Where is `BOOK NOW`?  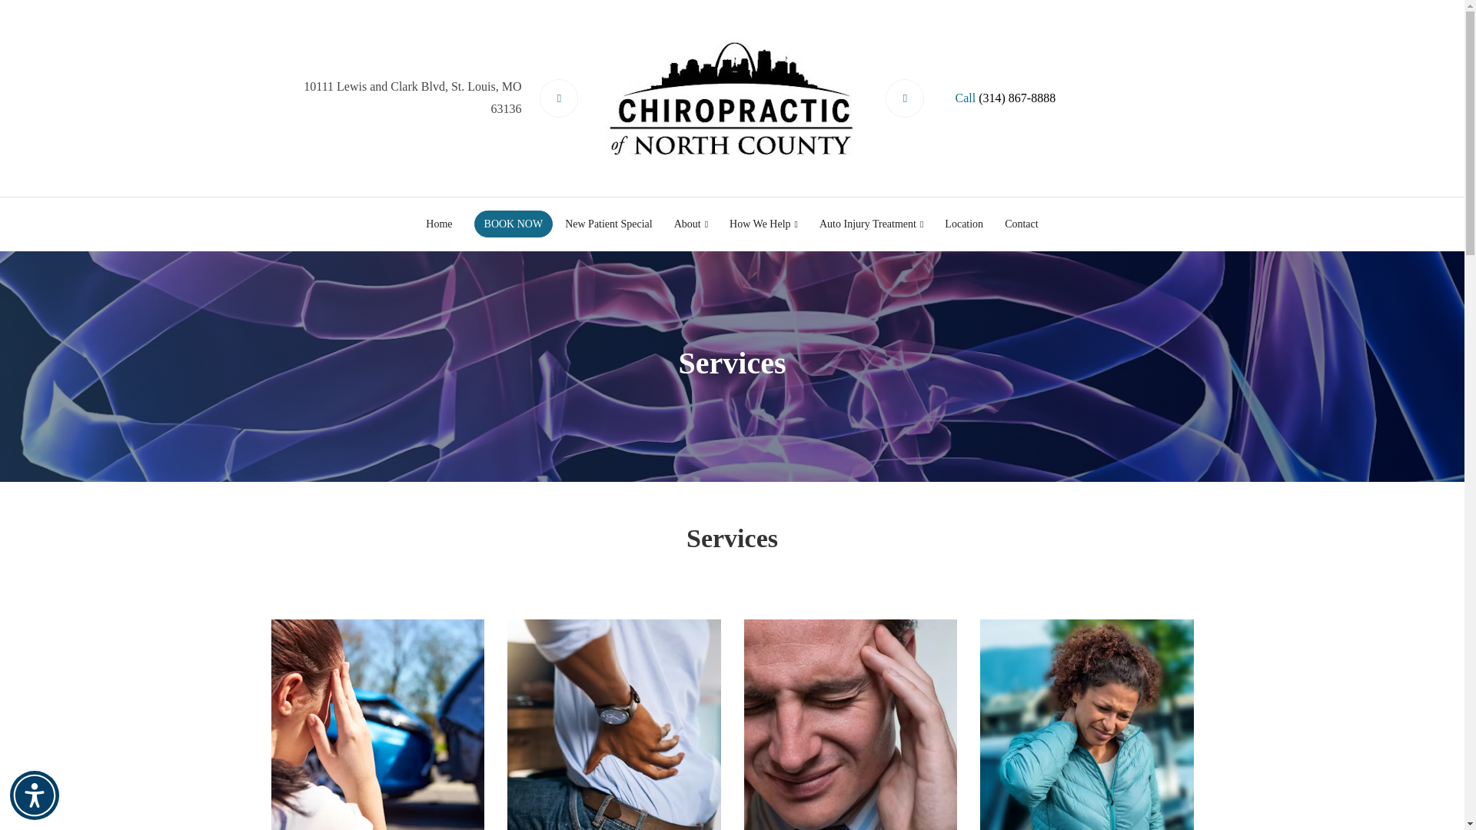 BOOK NOW is located at coordinates (514, 224).